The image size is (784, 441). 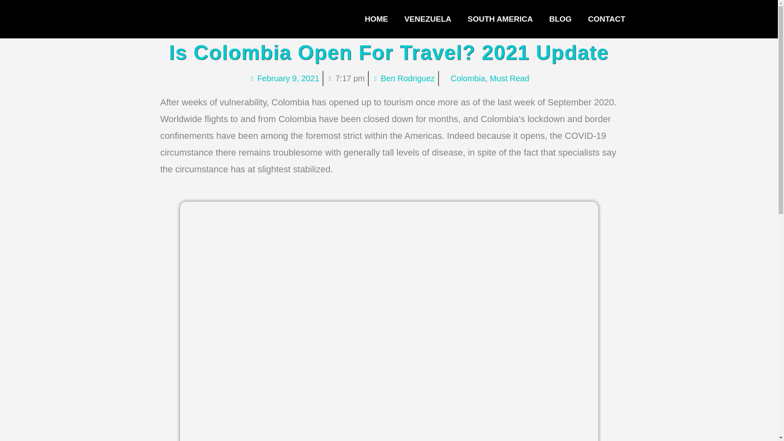 What do you see at coordinates (607, 19) in the screenshot?
I see `CONTACT` at bounding box center [607, 19].